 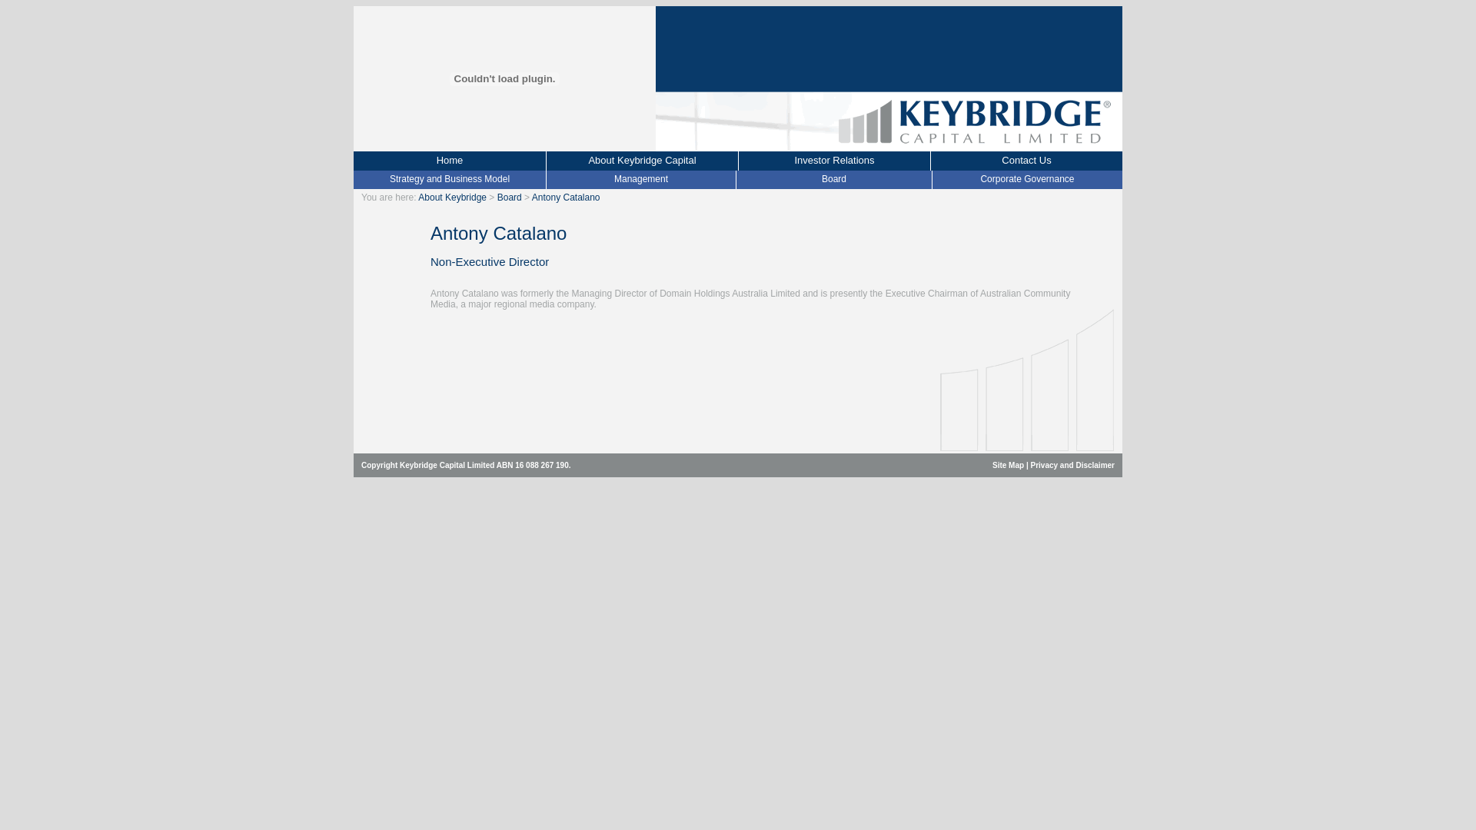 What do you see at coordinates (641, 179) in the screenshot?
I see `Management` at bounding box center [641, 179].